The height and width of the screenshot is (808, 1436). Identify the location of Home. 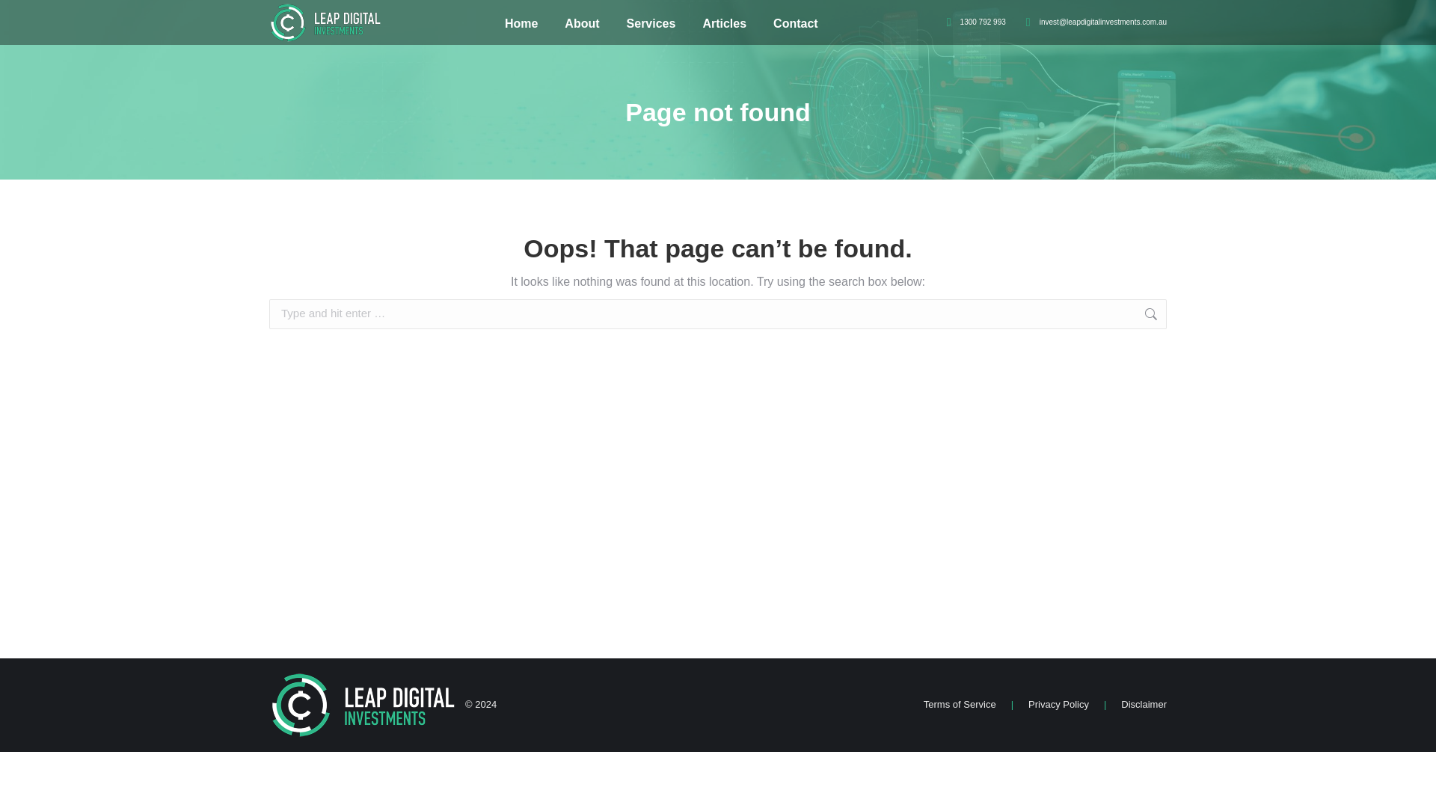
(521, 24).